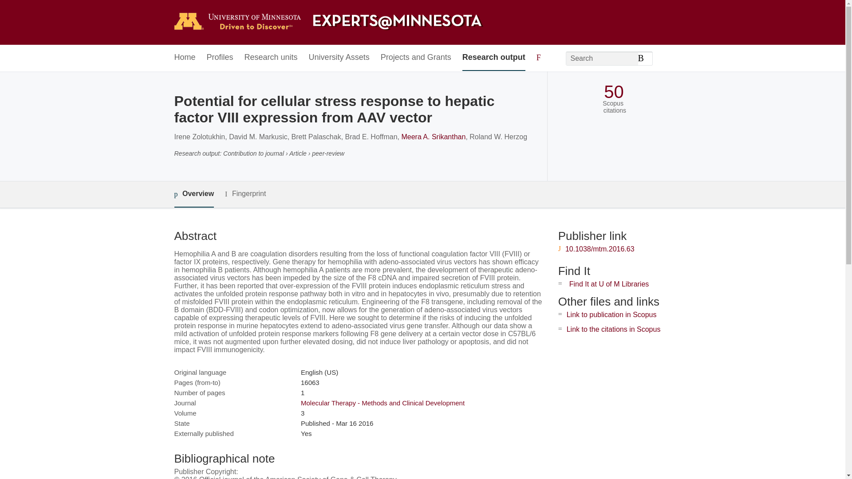  Describe the element at coordinates (613, 329) in the screenshot. I see `Link to the citations in Scopus` at that location.